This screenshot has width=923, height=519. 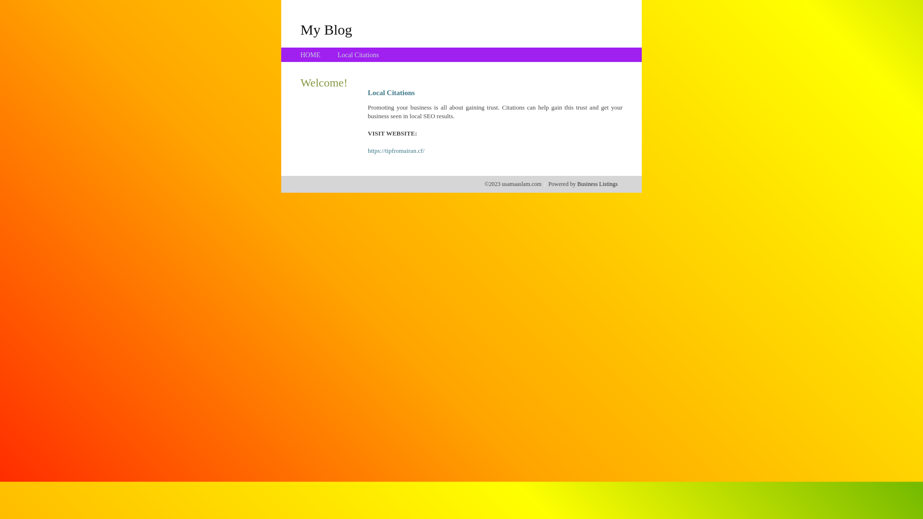 I want to click on My Blog, so click(x=326, y=29).